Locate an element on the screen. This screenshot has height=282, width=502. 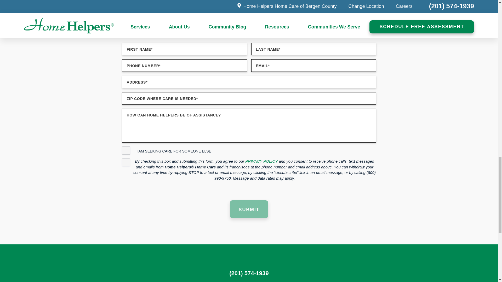
Submit is located at coordinates (249, 209).